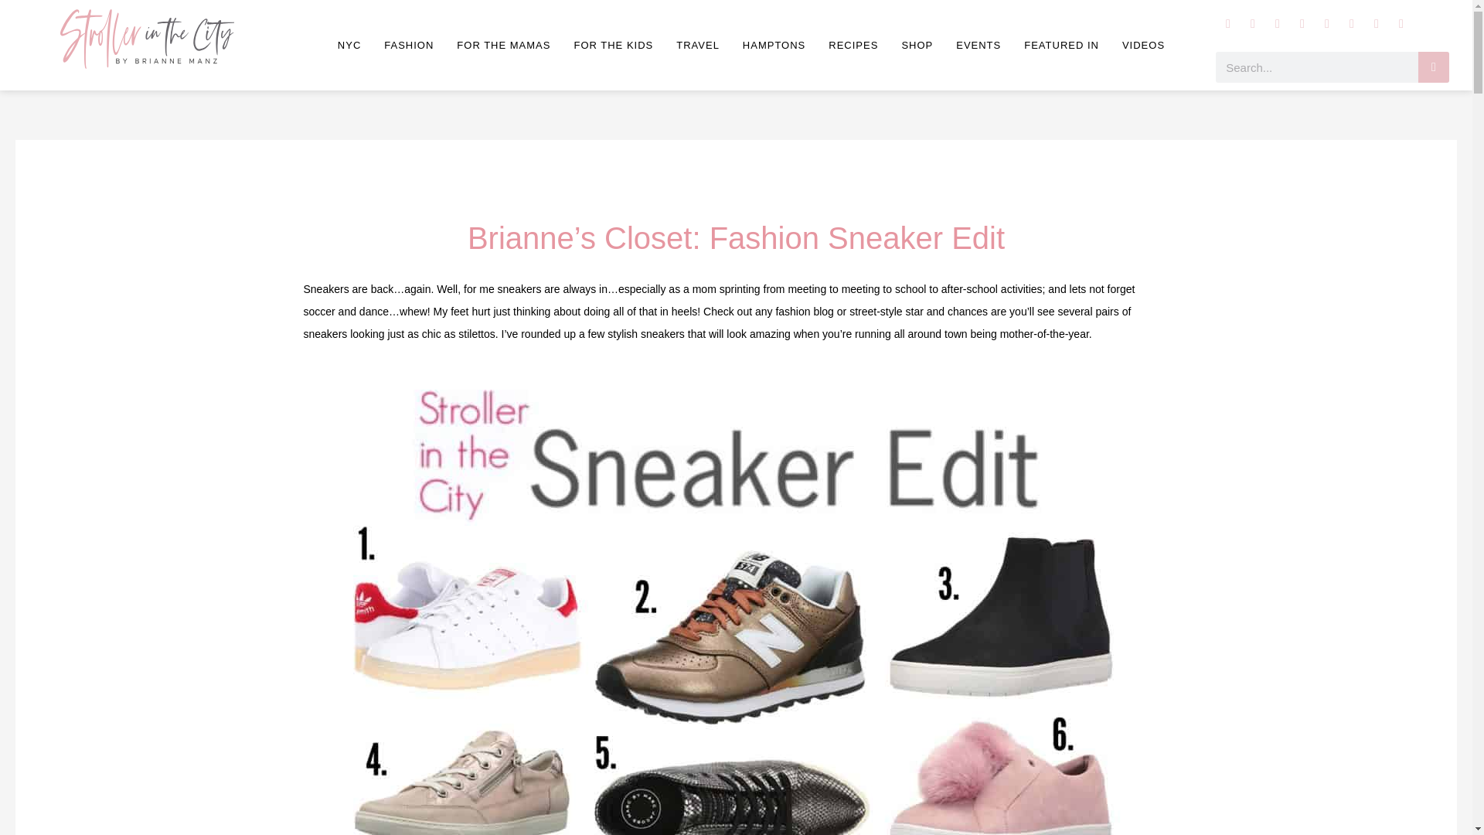  Describe the element at coordinates (1401, 24) in the screenshot. I see `Rss` at that location.